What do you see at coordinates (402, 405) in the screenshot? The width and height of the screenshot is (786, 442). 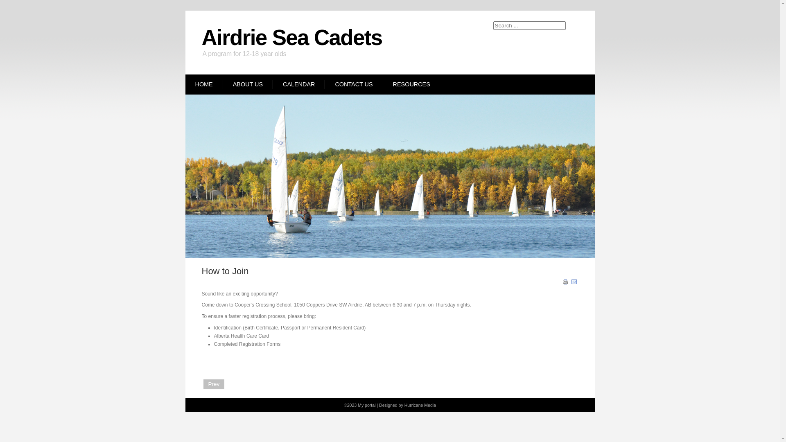 I see `Designed by Hurricane` at bounding box center [402, 405].